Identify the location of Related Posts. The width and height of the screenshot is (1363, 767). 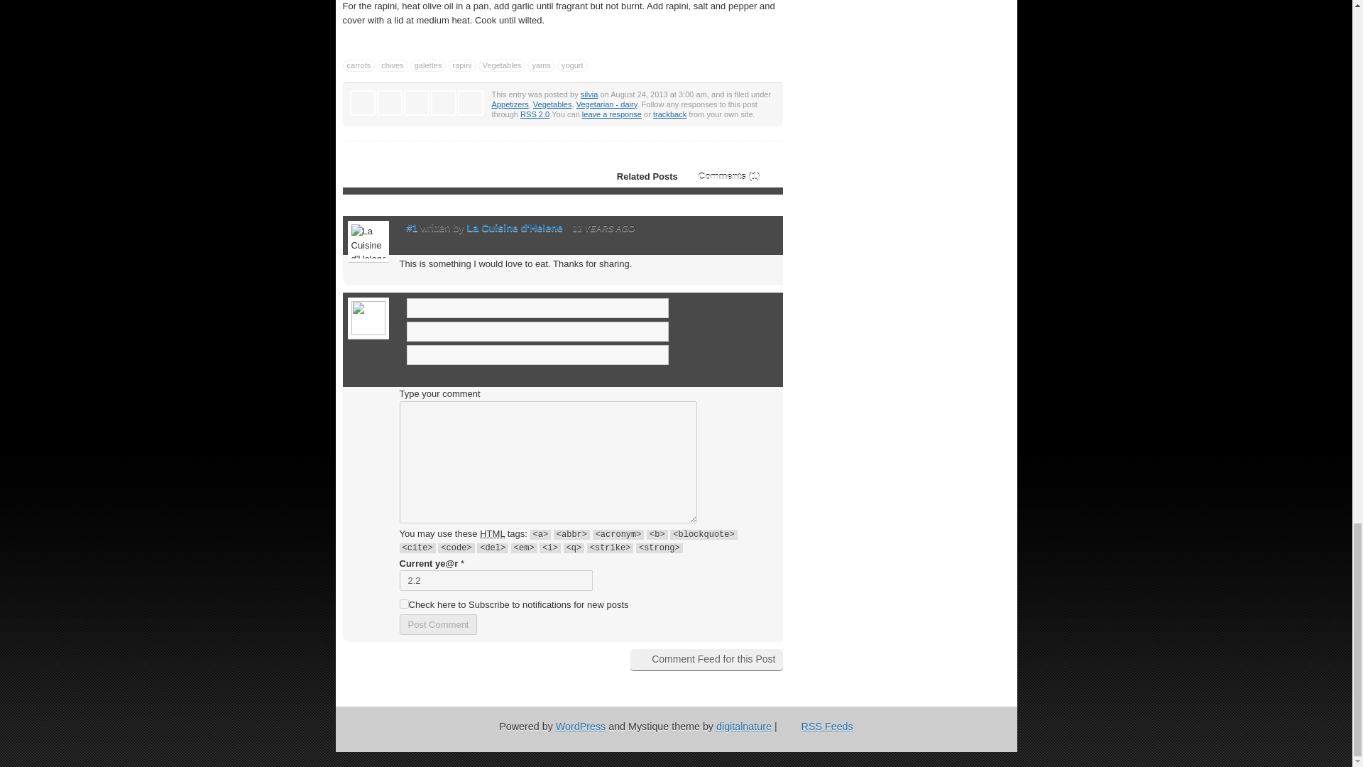
(639, 176).